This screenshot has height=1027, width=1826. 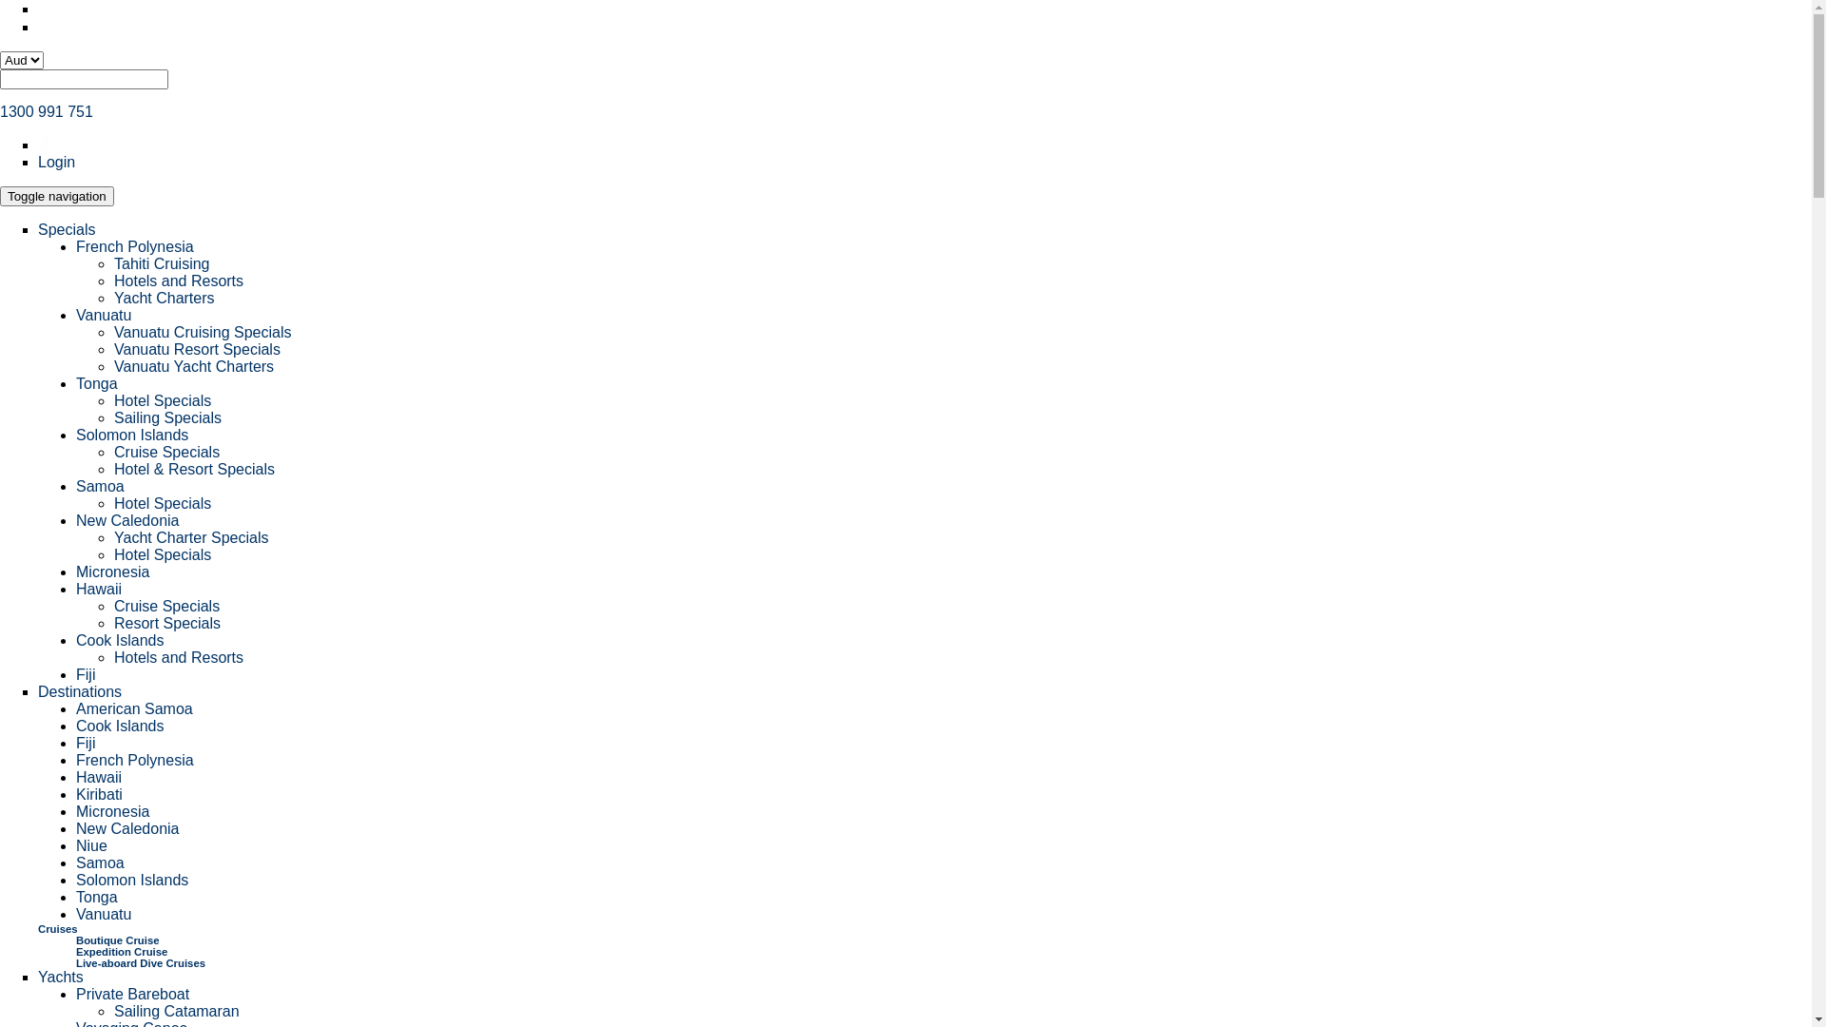 I want to click on Tonga, so click(x=97, y=384).